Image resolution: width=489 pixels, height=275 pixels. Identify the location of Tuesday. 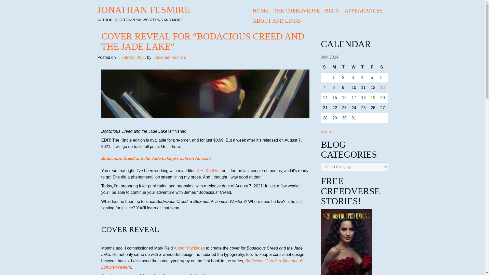
(345, 67).